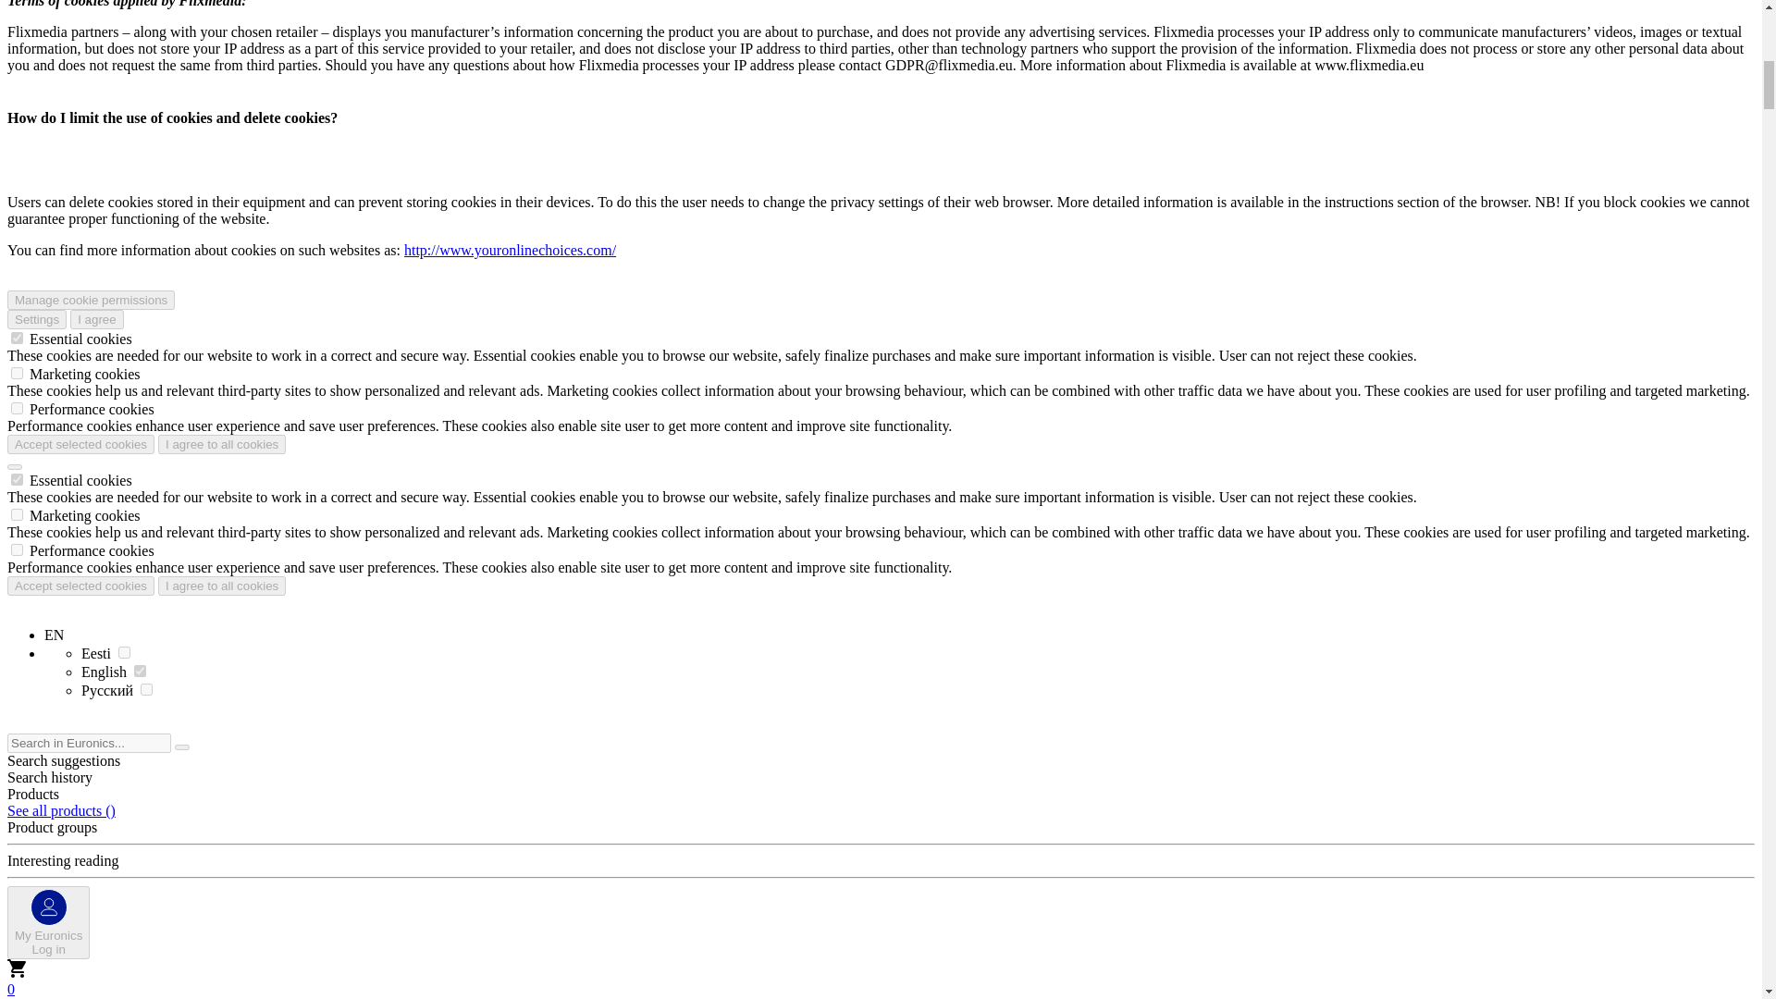 The image size is (1776, 999). What do you see at coordinates (97, 319) in the screenshot?
I see `on` at bounding box center [97, 319].